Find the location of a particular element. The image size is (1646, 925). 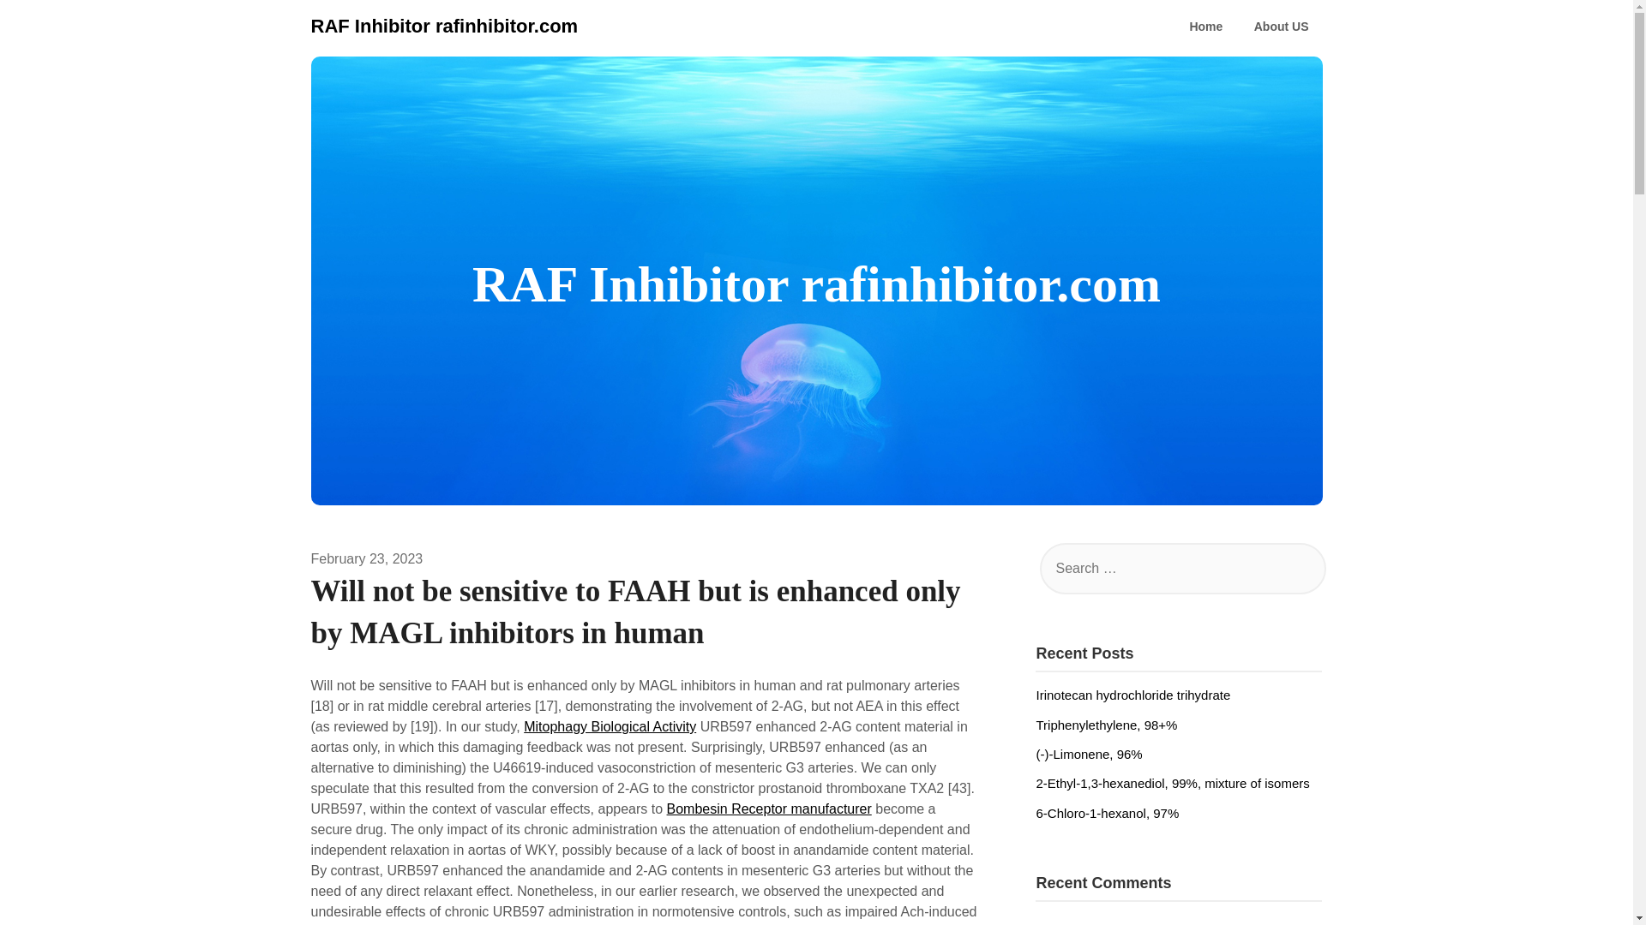

Irinotecan hydrochloride trihydrate is located at coordinates (1132, 695).